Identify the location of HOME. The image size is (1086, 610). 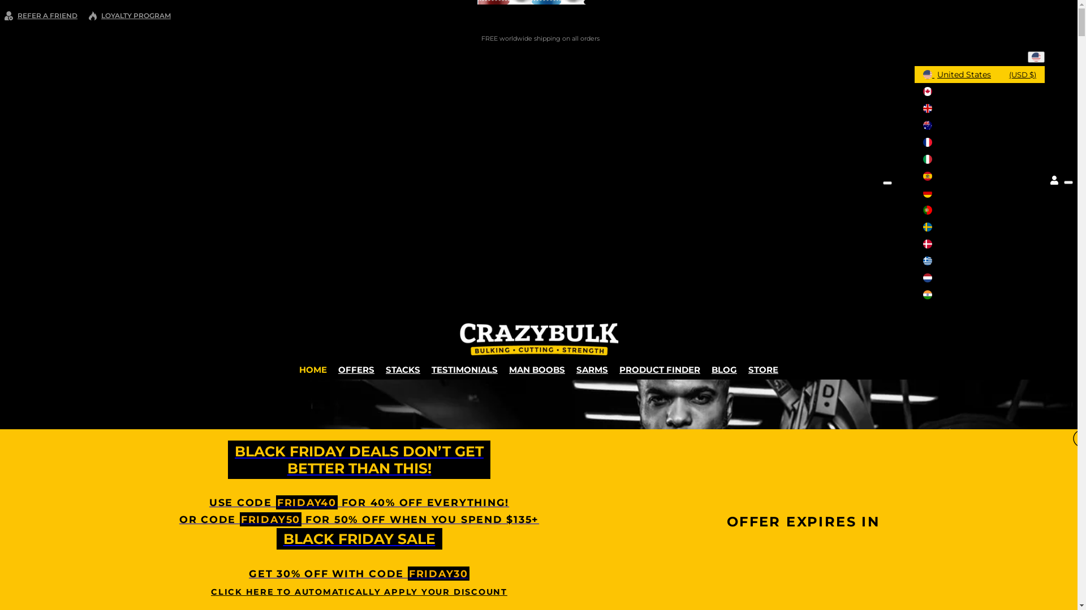
(313, 369).